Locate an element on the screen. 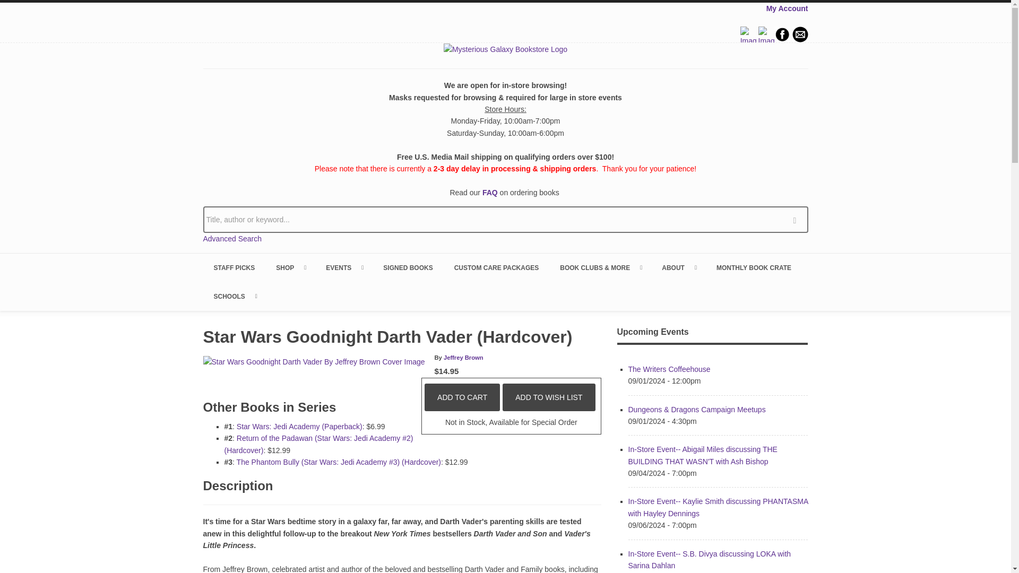 Image resolution: width=1019 pixels, height=573 pixels. Home is located at coordinates (505, 49).